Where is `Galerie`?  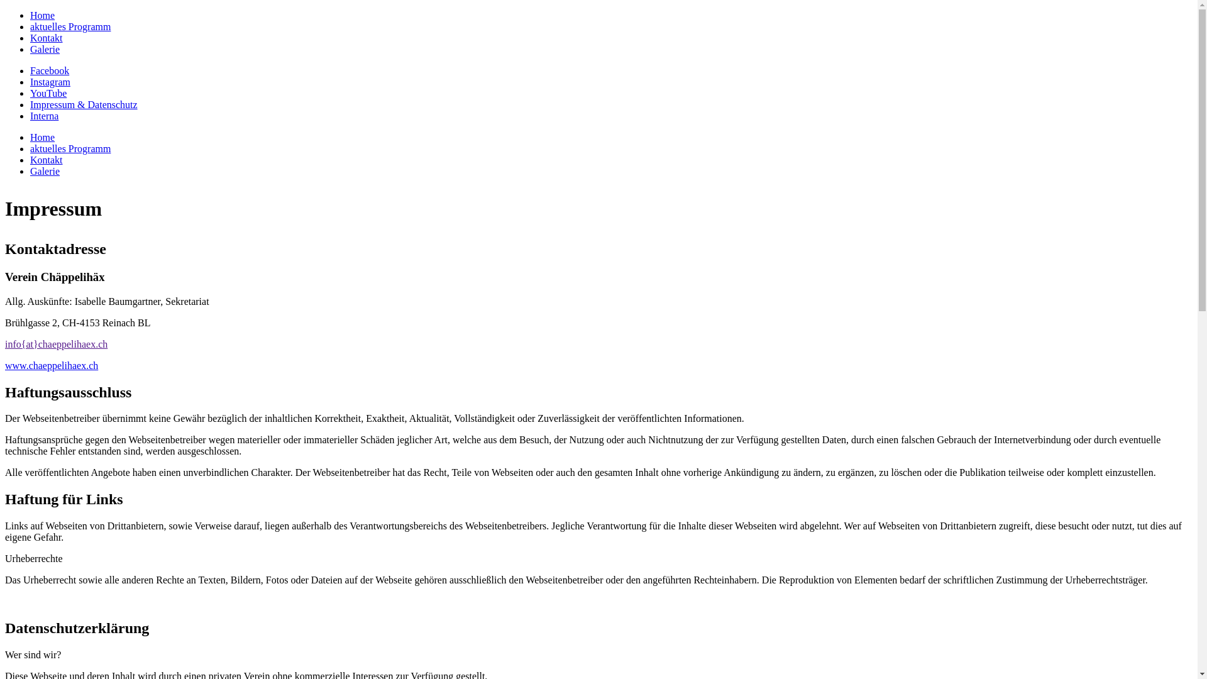
Galerie is located at coordinates (45, 171).